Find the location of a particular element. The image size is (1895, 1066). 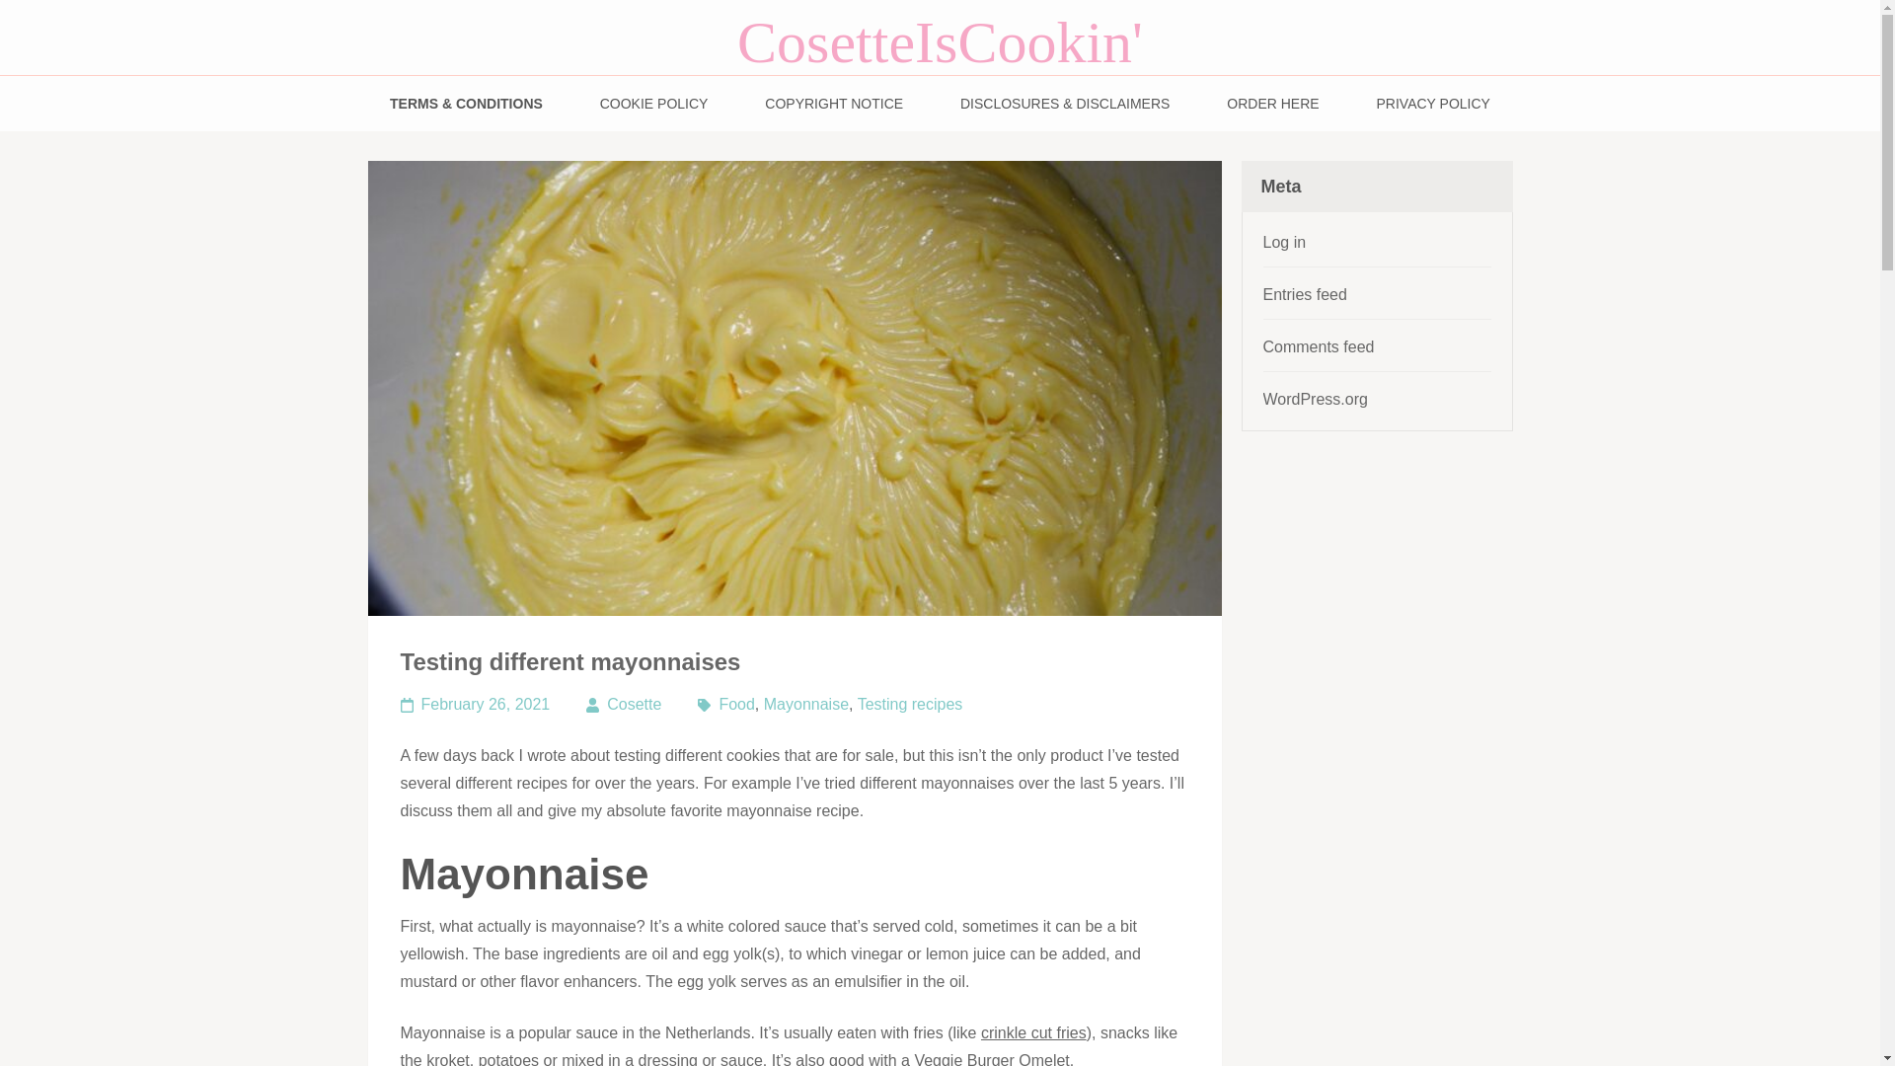

Food is located at coordinates (736, 705).